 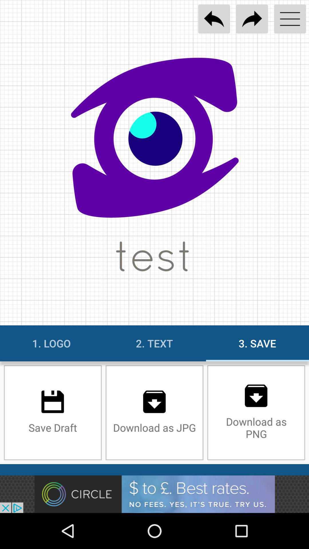 What do you see at coordinates (214, 19) in the screenshot?
I see `go back` at bounding box center [214, 19].